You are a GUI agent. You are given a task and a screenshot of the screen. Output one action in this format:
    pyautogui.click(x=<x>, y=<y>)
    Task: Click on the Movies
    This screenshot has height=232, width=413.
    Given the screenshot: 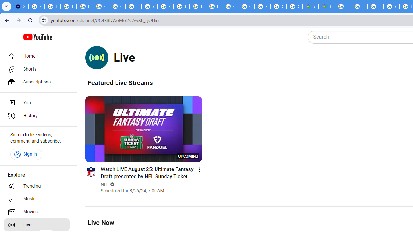 What is the action you would take?
    pyautogui.click(x=37, y=212)
    